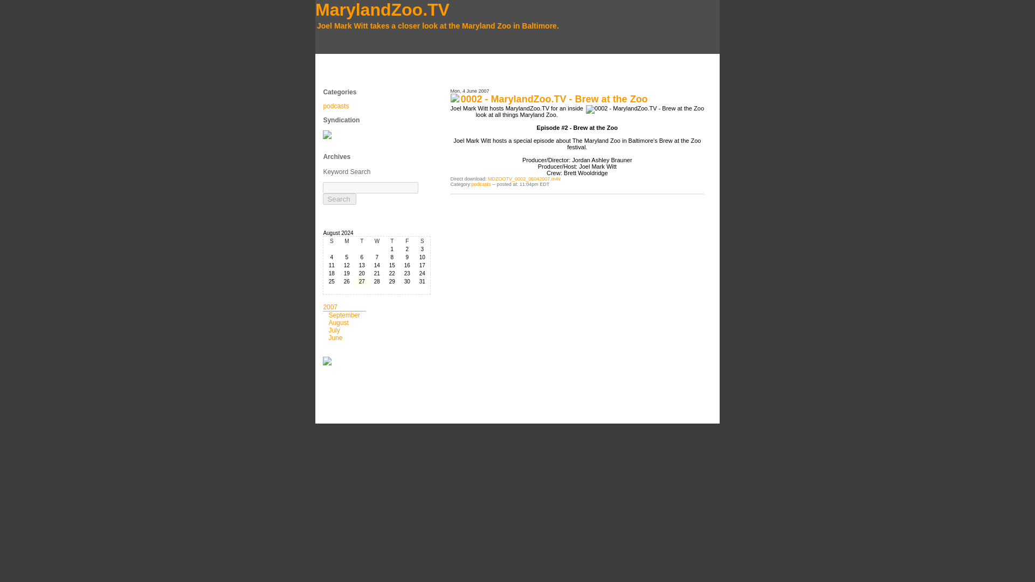 The width and height of the screenshot is (1035, 582). What do you see at coordinates (346, 240) in the screenshot?
I see `Monday` at bounding box center [346, 240].